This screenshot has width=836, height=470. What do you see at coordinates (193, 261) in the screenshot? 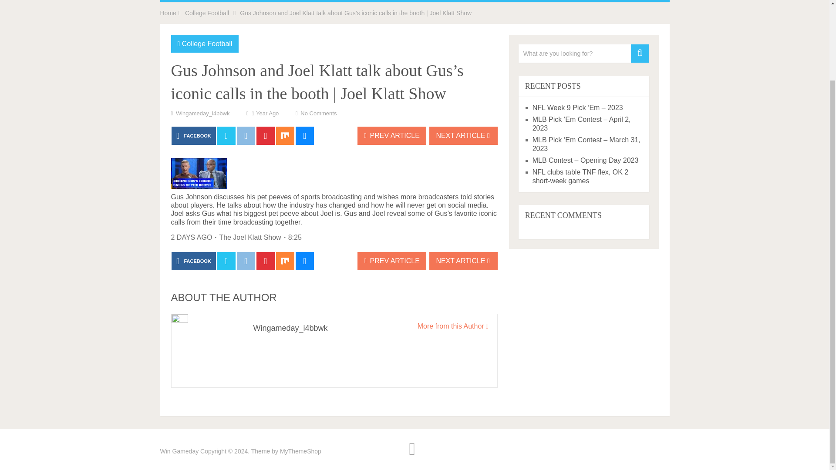
I see `FACEBOOK` at bounding box center [193, 261].